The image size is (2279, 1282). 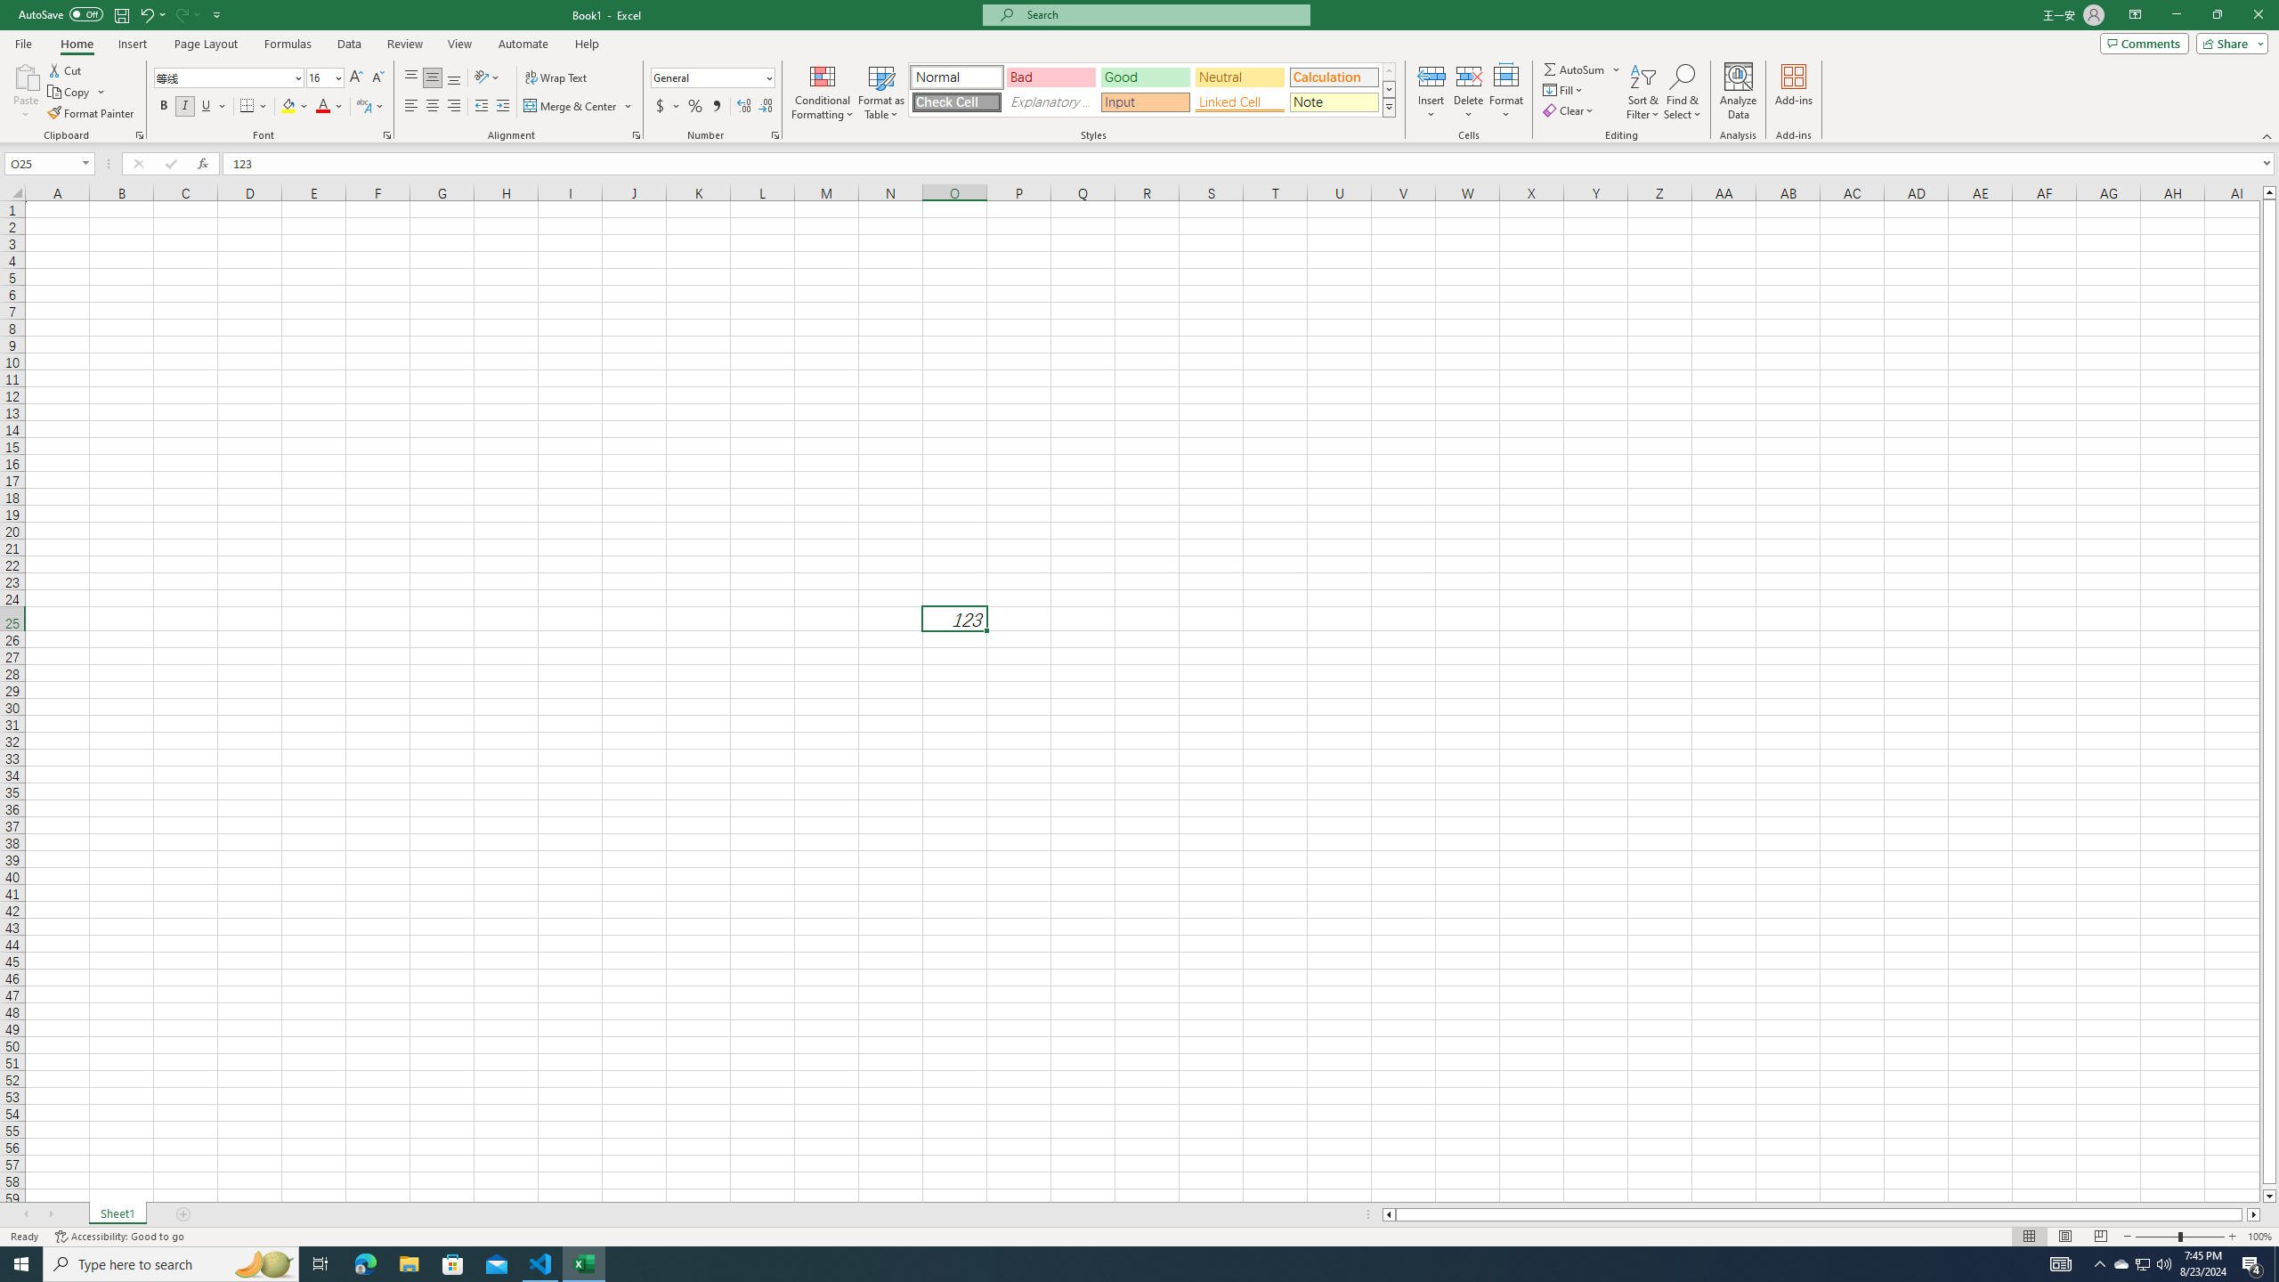 I want to click on Decrease Font Size, so click(x=377, y=78).